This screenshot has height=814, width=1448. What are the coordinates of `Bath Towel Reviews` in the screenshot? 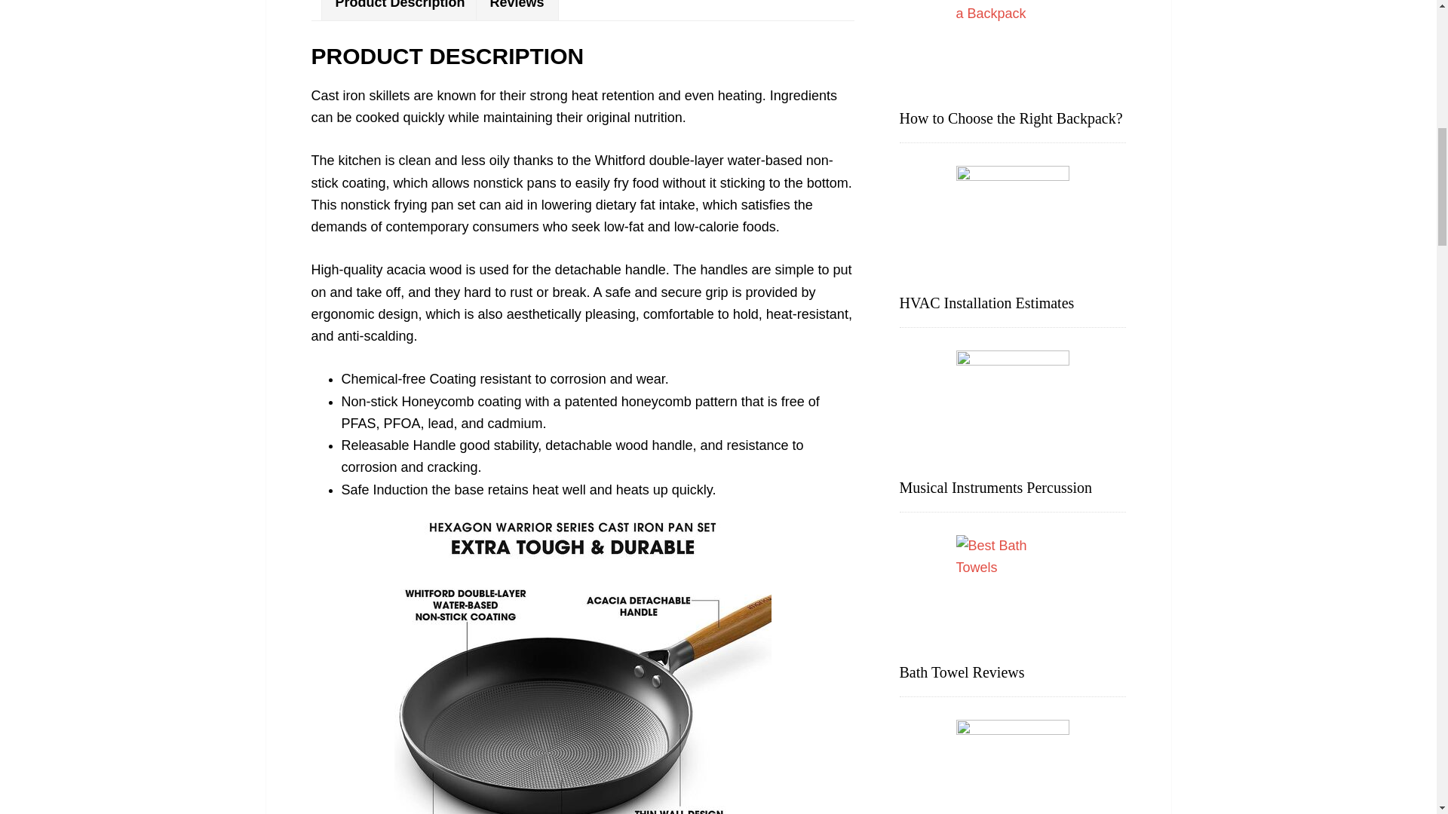 It's located at (961, 672).